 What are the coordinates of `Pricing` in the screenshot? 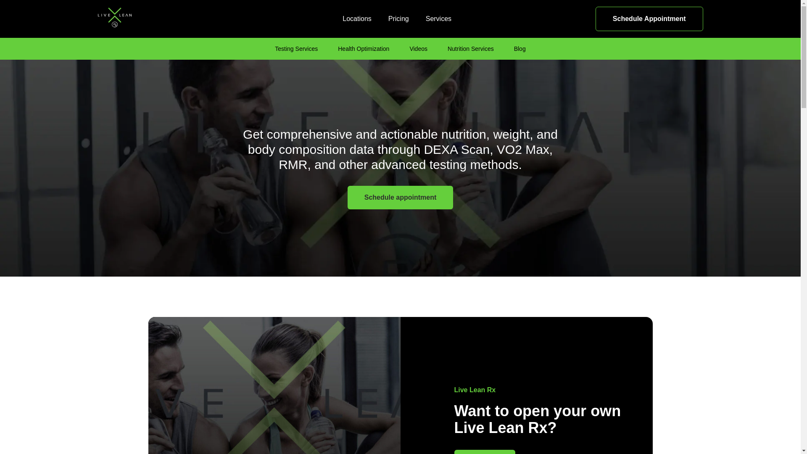 It's located at (398, 18).